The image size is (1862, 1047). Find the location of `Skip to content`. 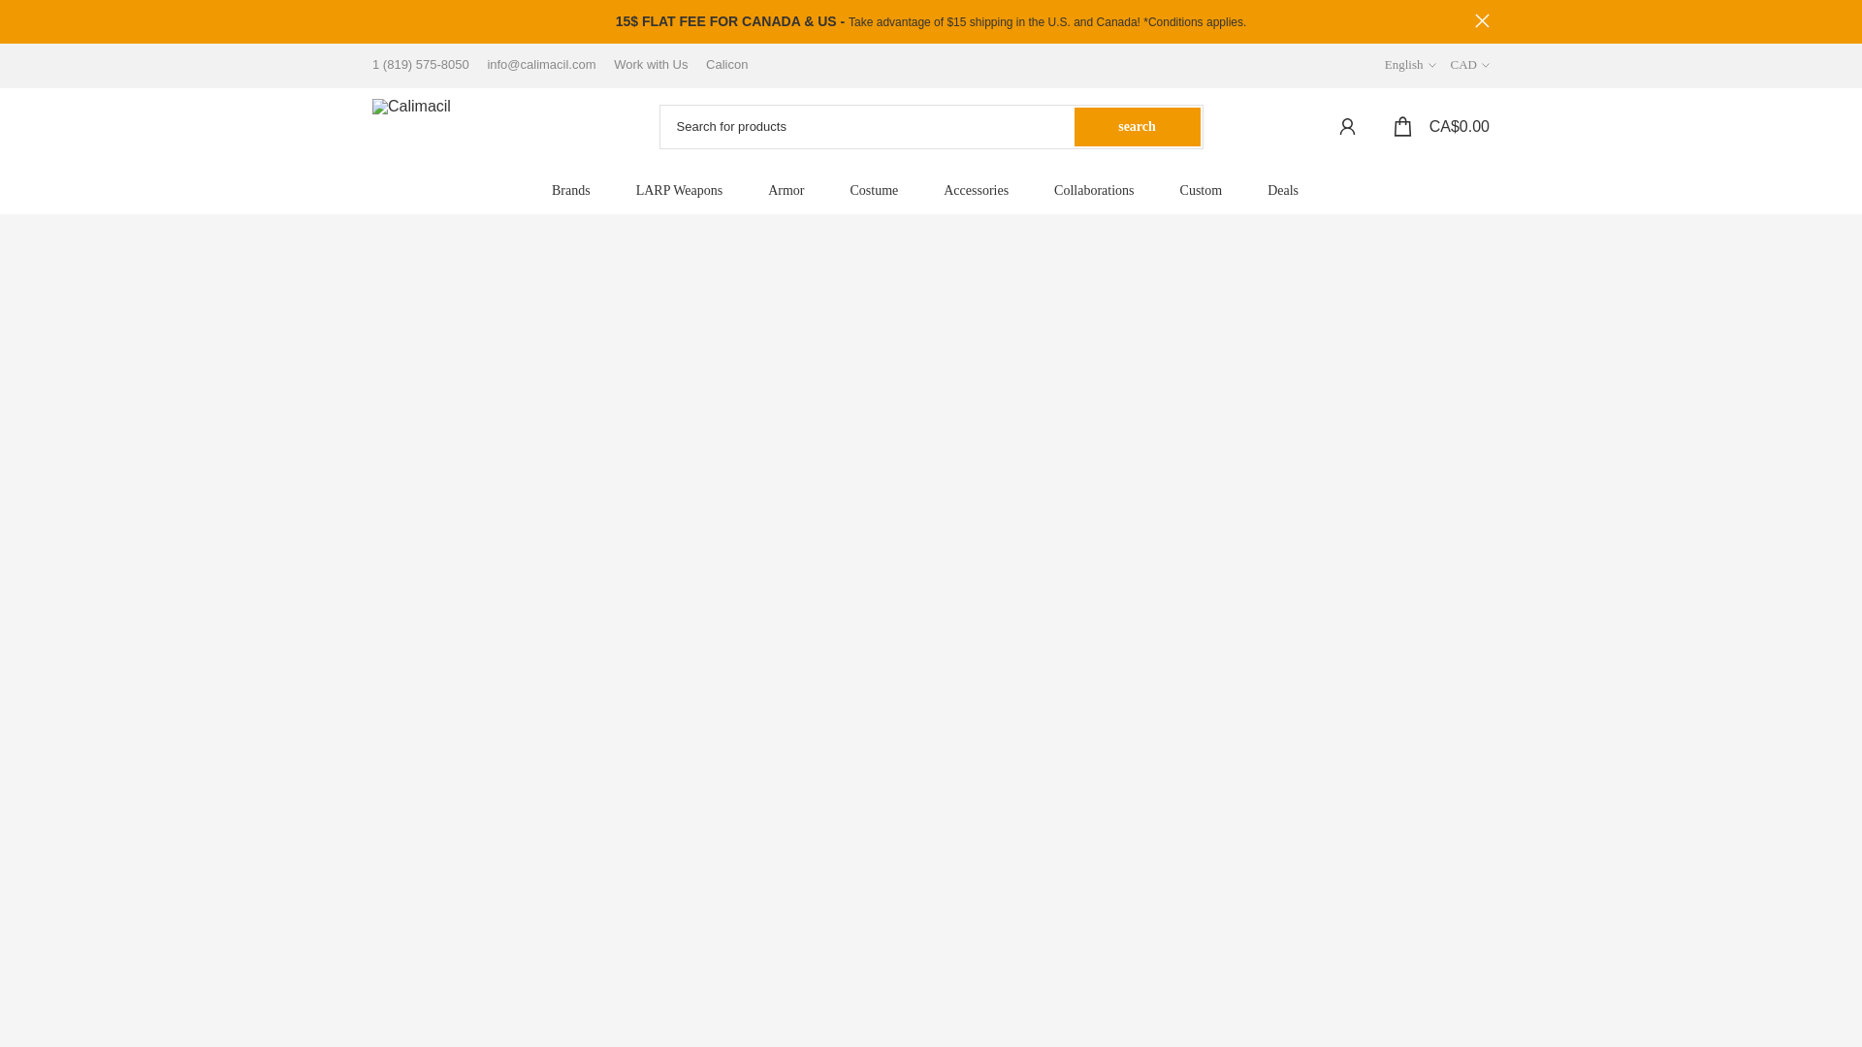

Skip to content is located at coordinates (14, 10).